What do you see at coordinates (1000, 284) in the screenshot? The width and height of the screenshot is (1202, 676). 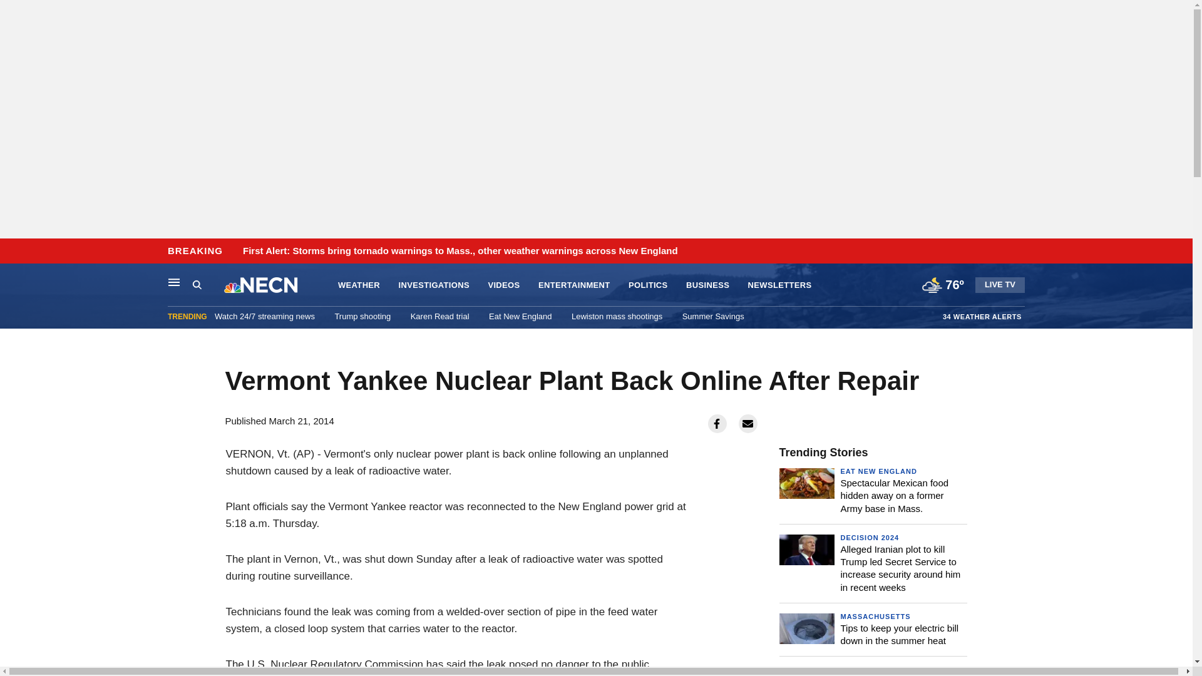 I see `LIVE TV` at bounding box center [1000, 284].